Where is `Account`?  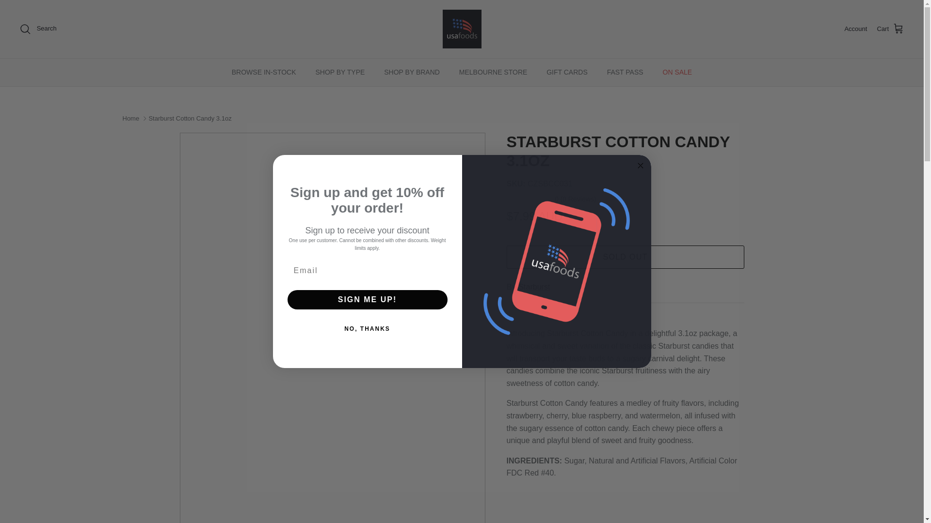 Account is located at coordinates (855, 29).